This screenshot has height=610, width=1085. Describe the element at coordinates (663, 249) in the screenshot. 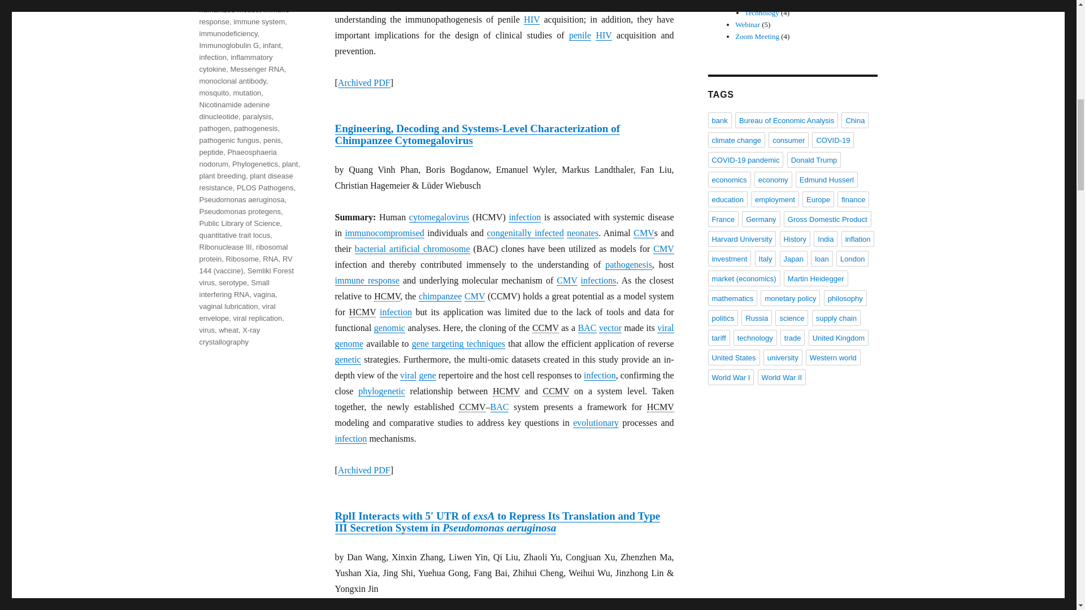

I see `cytomegalovirus` at that location.